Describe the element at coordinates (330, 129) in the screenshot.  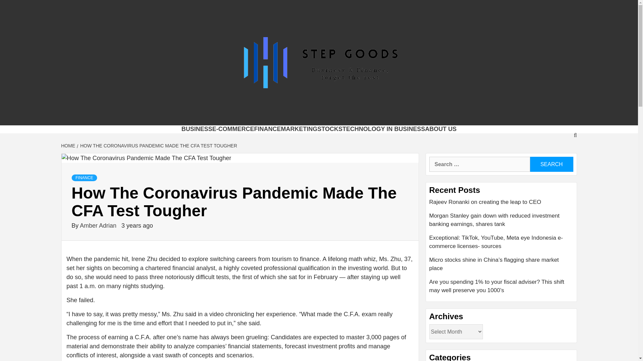
I see `STOCKS` at that location.